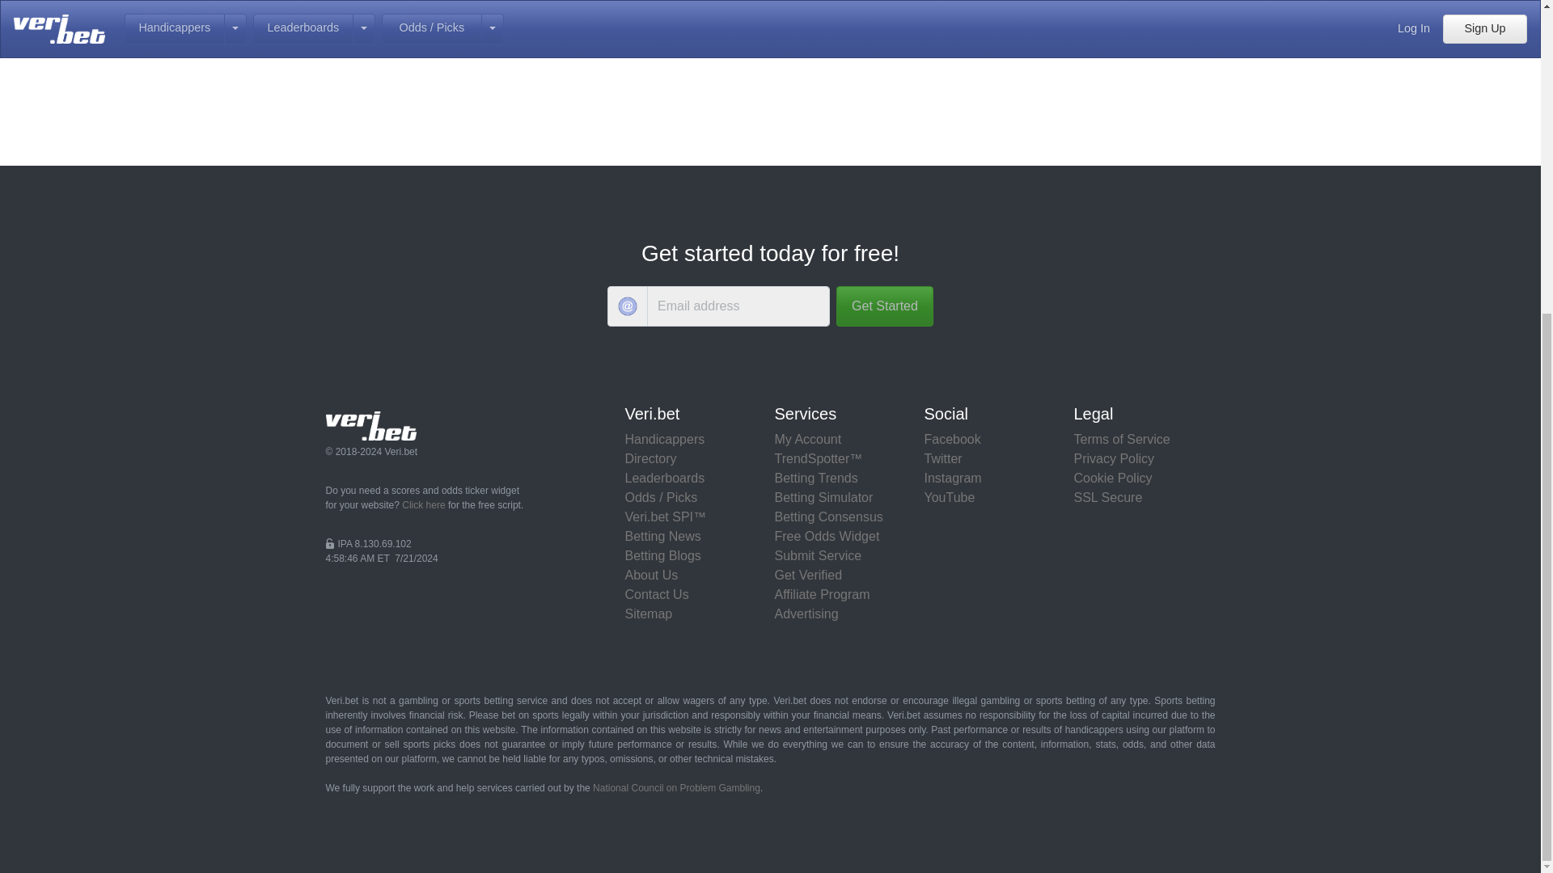 This screenshot has width=1553, height=873. What do you see at coordinates (885, 306) in the screenshot?
I see `Get Started` at bounding box center [885, 306].